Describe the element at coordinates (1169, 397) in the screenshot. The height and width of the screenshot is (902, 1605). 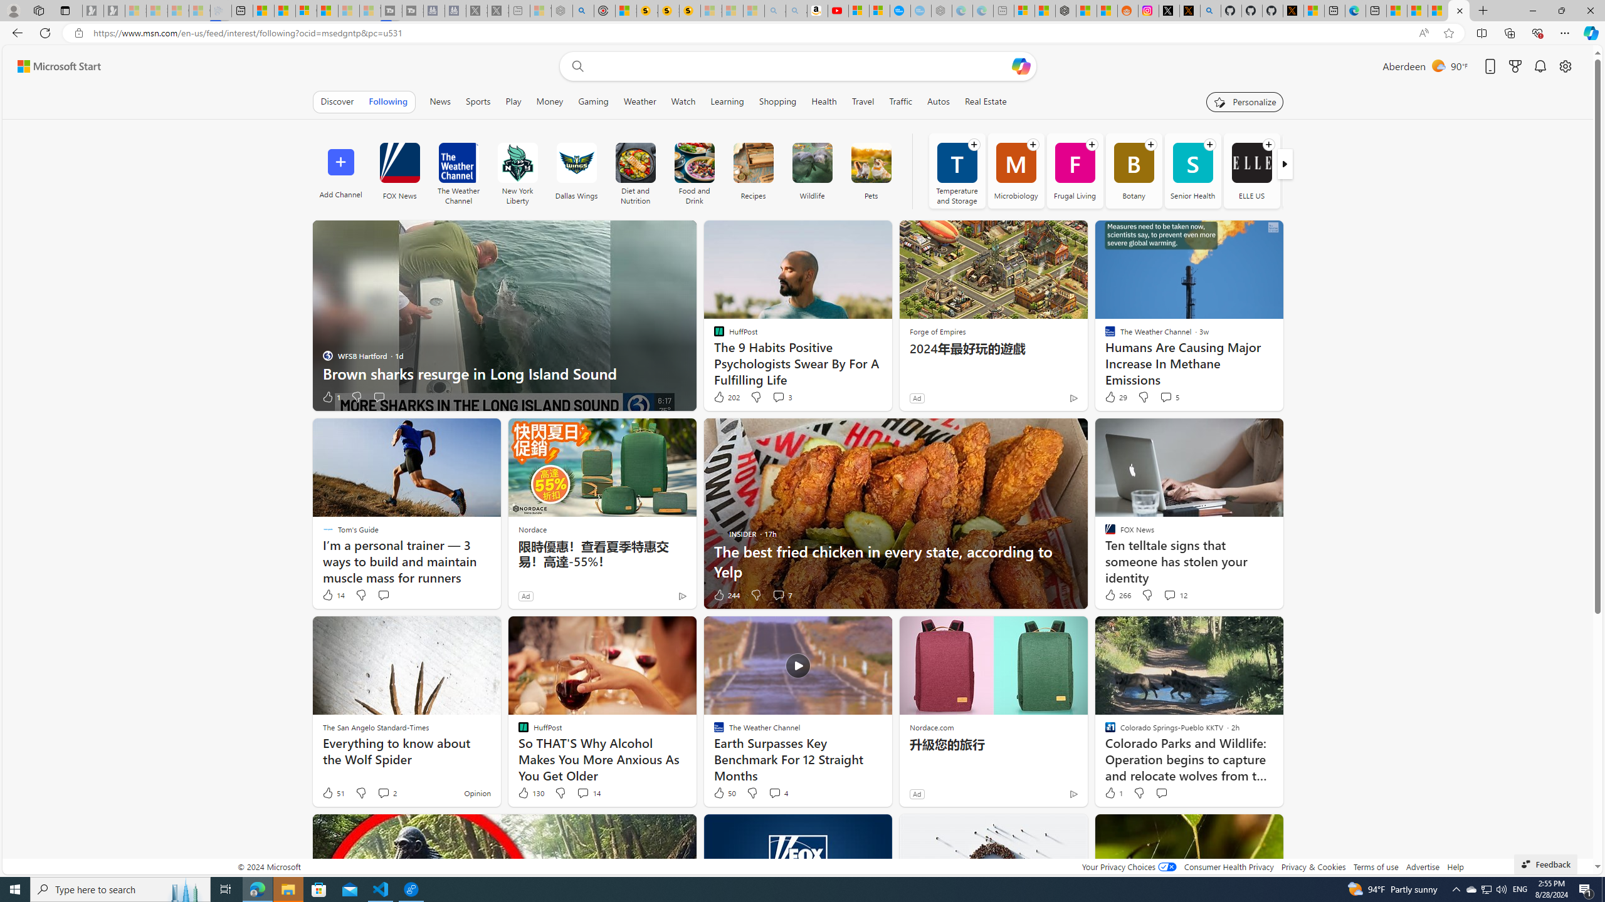
I see `View comments 5 Comment` at that location.